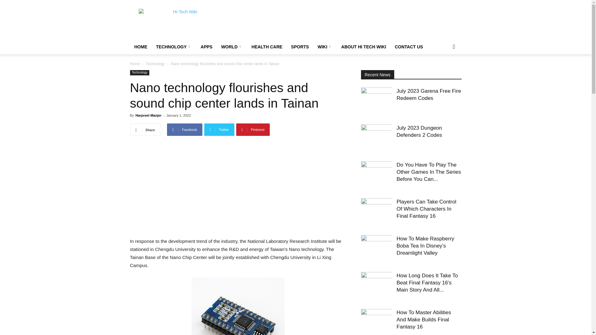 This screenshot has width=596, height=335. What do you see at coordinates (267, 47) in the screenshot?
I see `HEALTH CARE` at bounding box center [267, 47].